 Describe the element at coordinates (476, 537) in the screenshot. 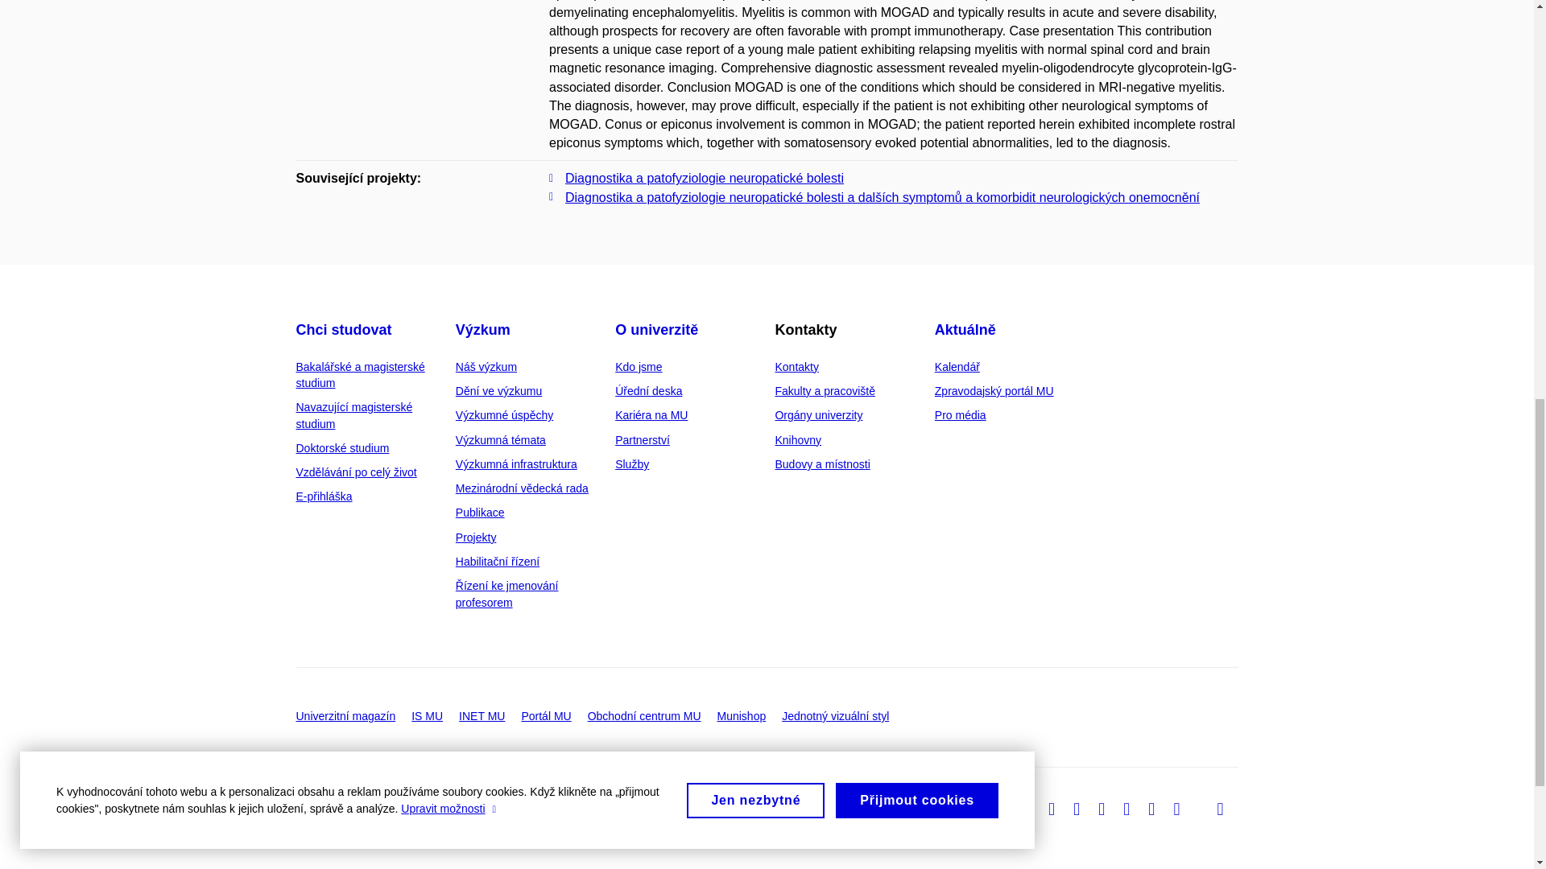

I see `Projekty` at that location.